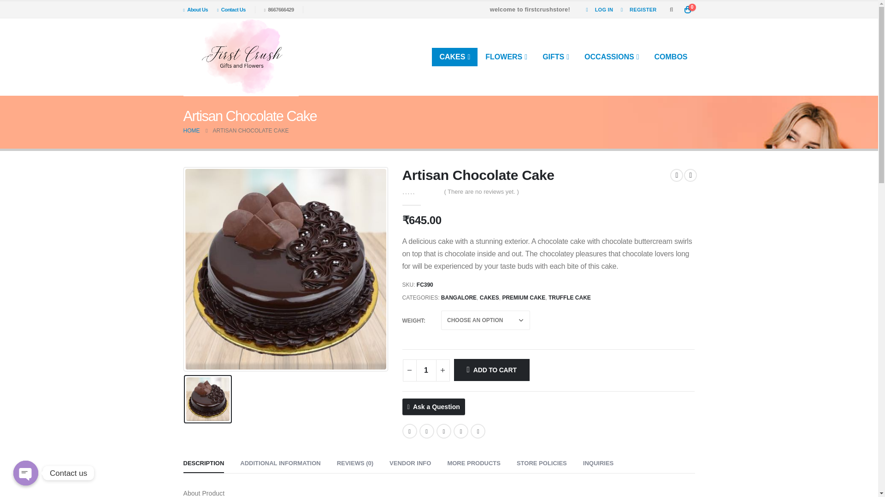  I want to click on First Crush Store - , so click(241, 57).